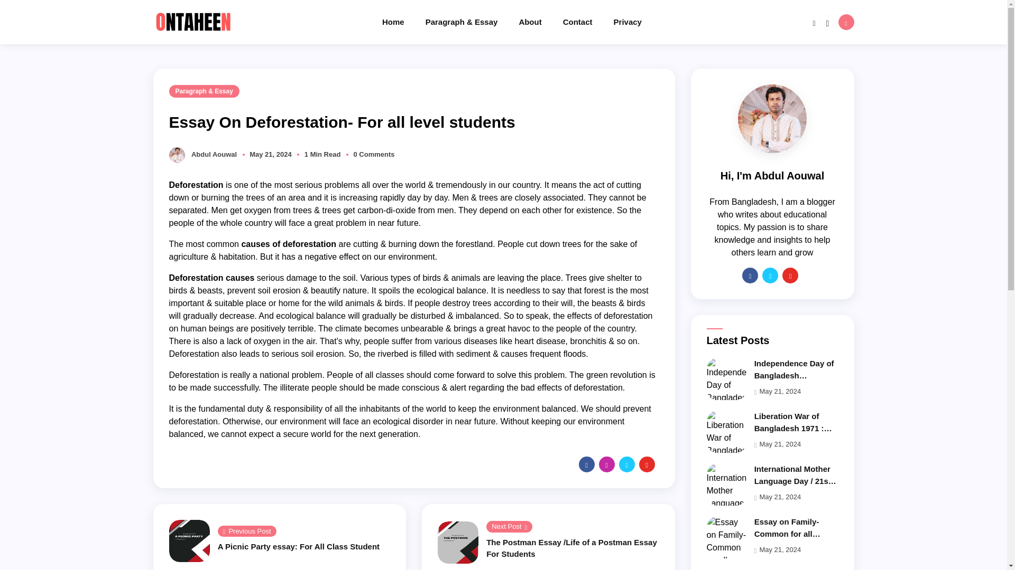 This screenshot has height=570, width=1015. Describe the element at coordinates (299, 547) in the screenshot. I see `A Picnic Party essay: For All Class Student` at that location.